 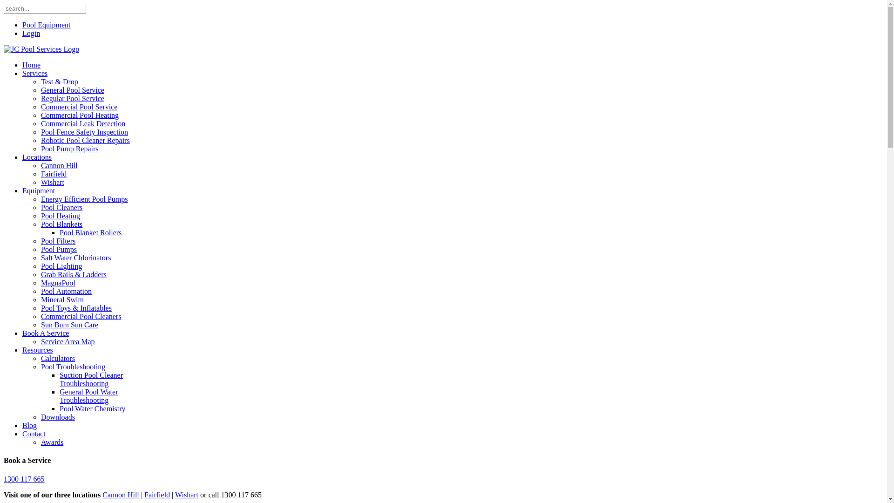 I want to click on Pool Equipment, so click(x=47, y=25).